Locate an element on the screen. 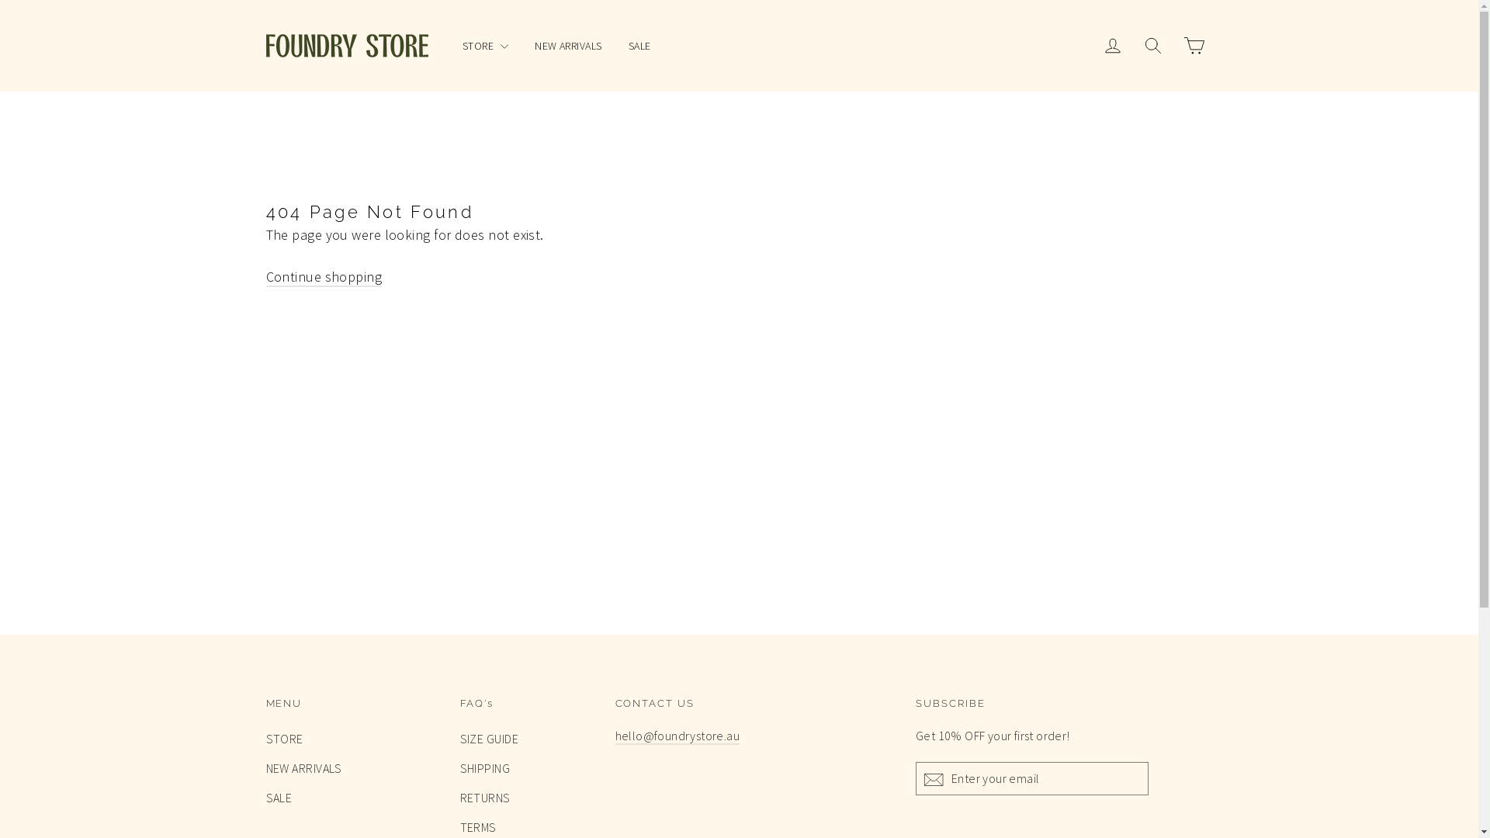 This screenshot has width=1490, height=838. hello@foundrystore.au is located at coordinates (677, 736).